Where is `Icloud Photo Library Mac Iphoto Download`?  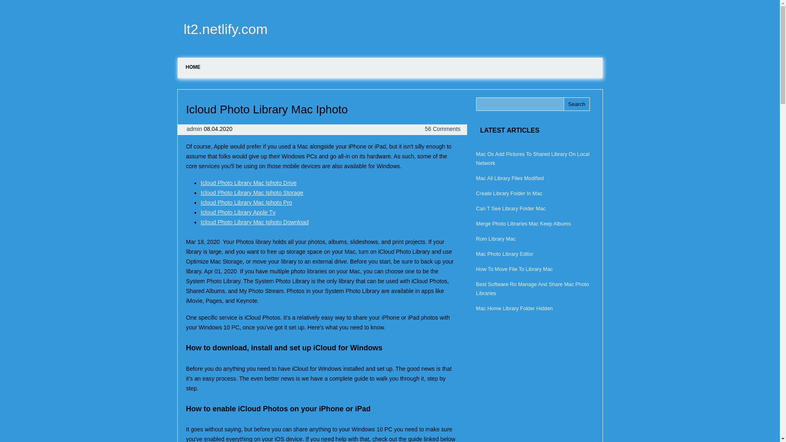
Icloud Photo Library Mac Iphoto Download is located at coordinates (255, 222).